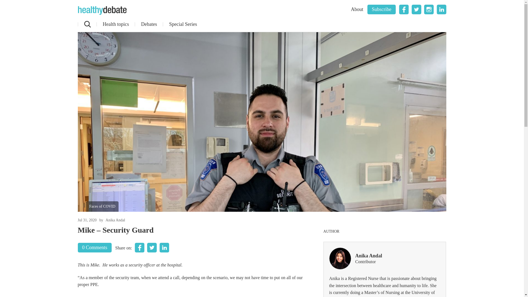 The width and height of the screenshot is (528, 297). Describe the element at coordinates (381, 9) in the screenshot. I see `Subscribe` at that location.